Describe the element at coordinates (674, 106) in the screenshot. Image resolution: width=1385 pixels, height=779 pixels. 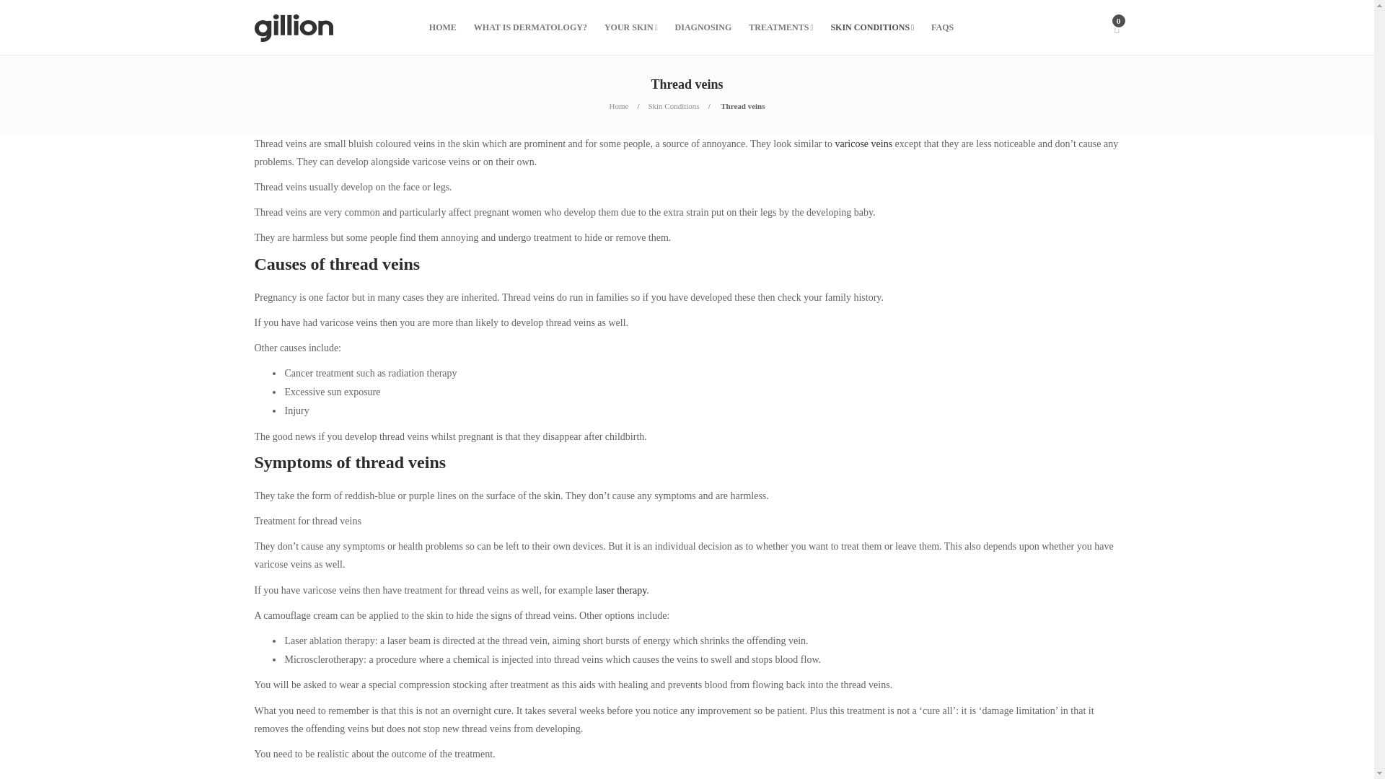
I see `Skin Conditions` at that location.